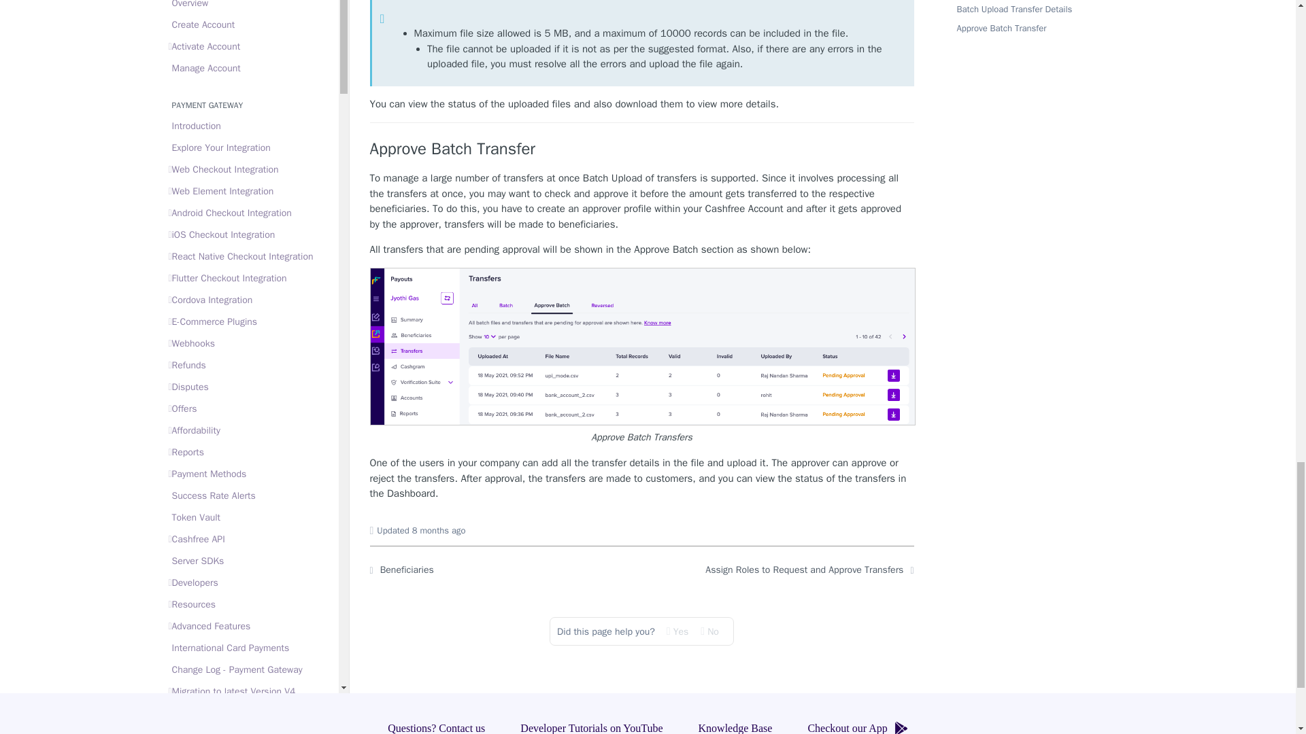 The width and height of the screenshot is (1306, 734). What do you see at coordinates (642, 150) in the screenshot?
I see `Approve Batch Transfer` at bounding box center [642, 150].